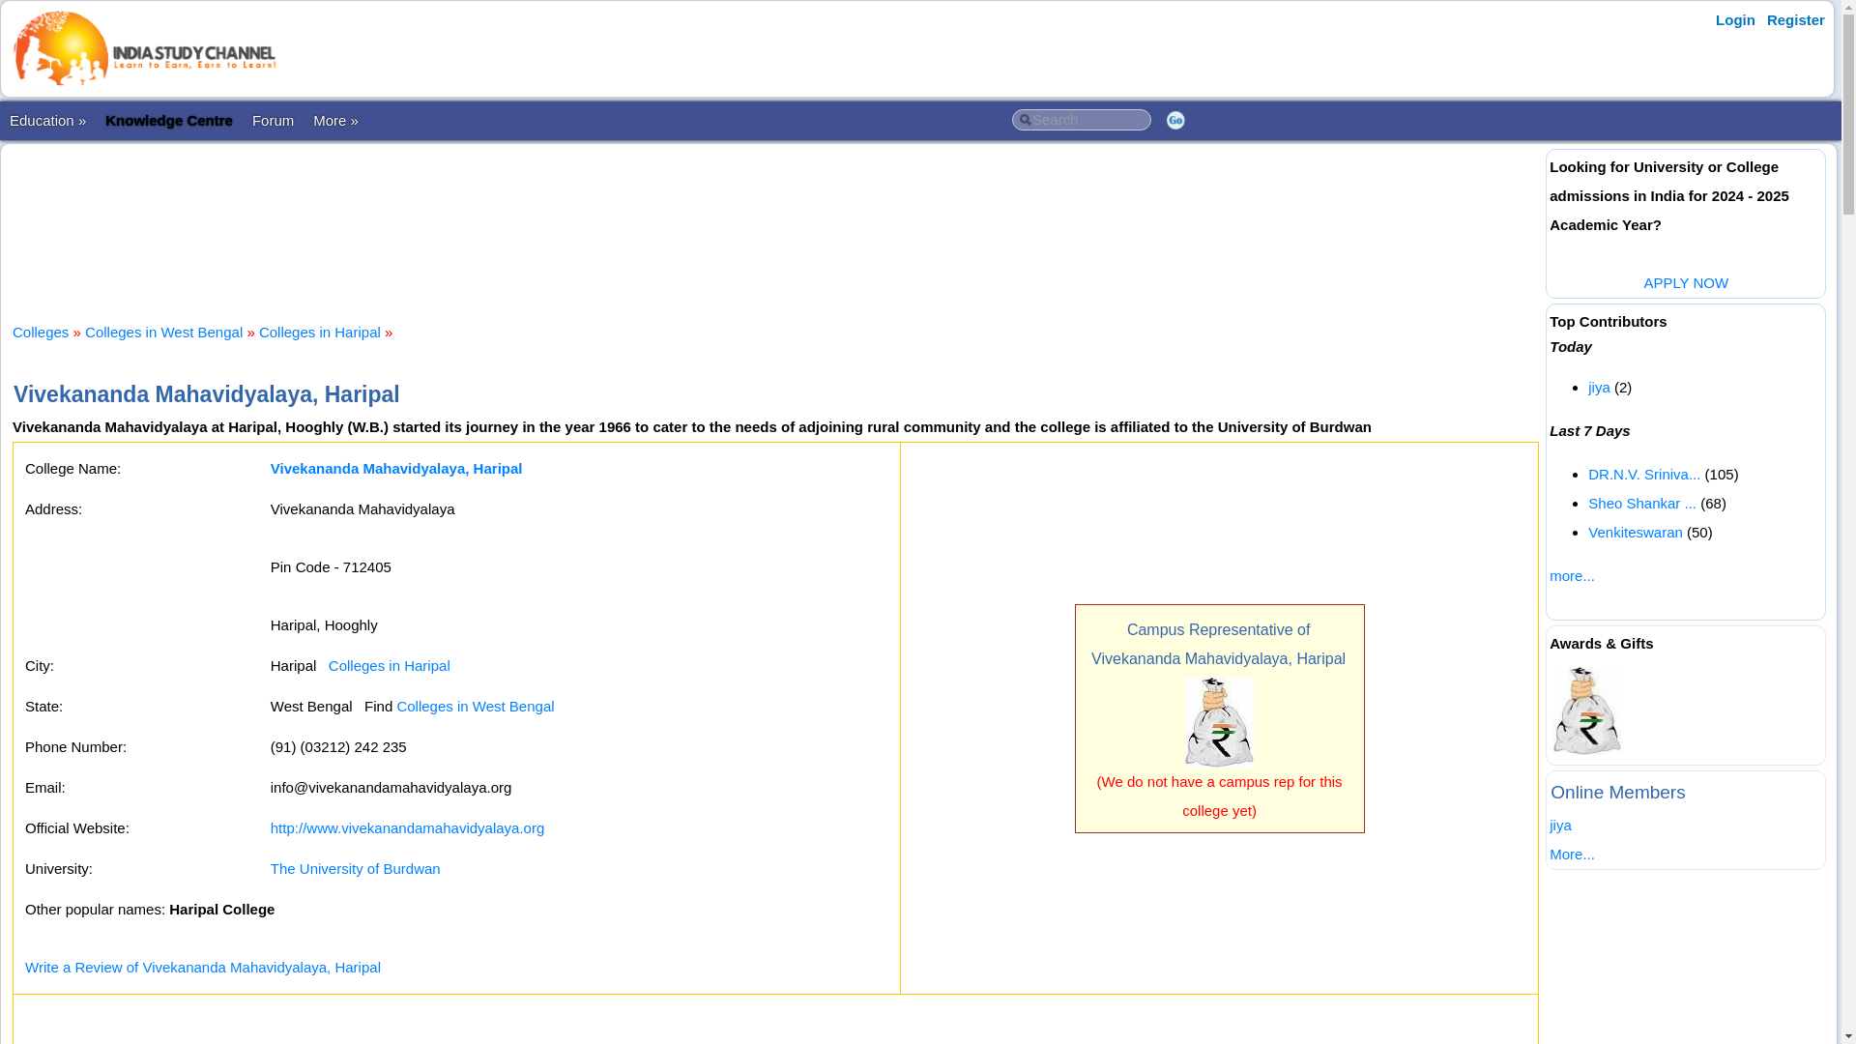  What do you see at coordinates (396, 468) in the screenshot?
I see `Vivekananda Mahavidyalaya, Haripal` at bounding box center [396, 468].